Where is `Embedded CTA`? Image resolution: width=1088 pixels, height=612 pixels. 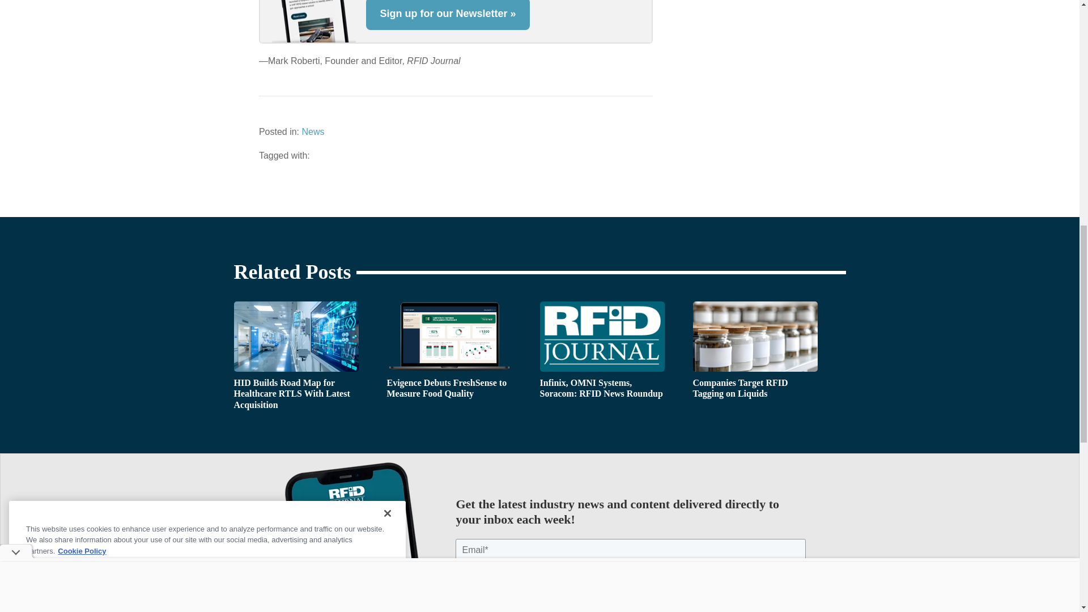 Embedded CTA is located at coordinates (456, 22).